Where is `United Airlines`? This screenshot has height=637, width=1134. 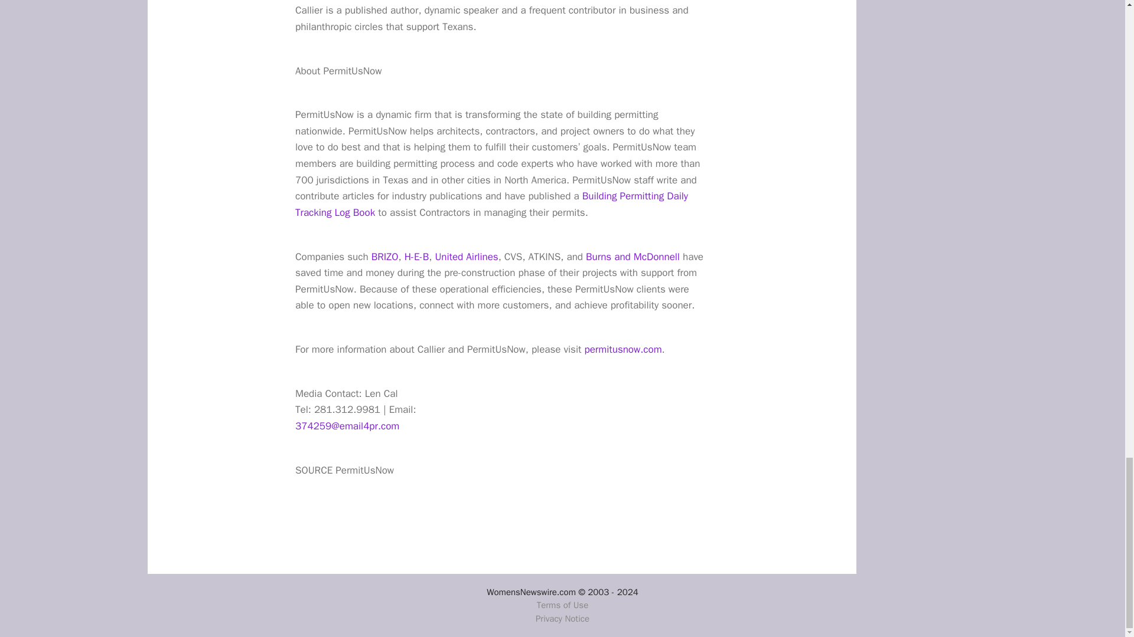
United Airlines is located at coordinates (465, 257).